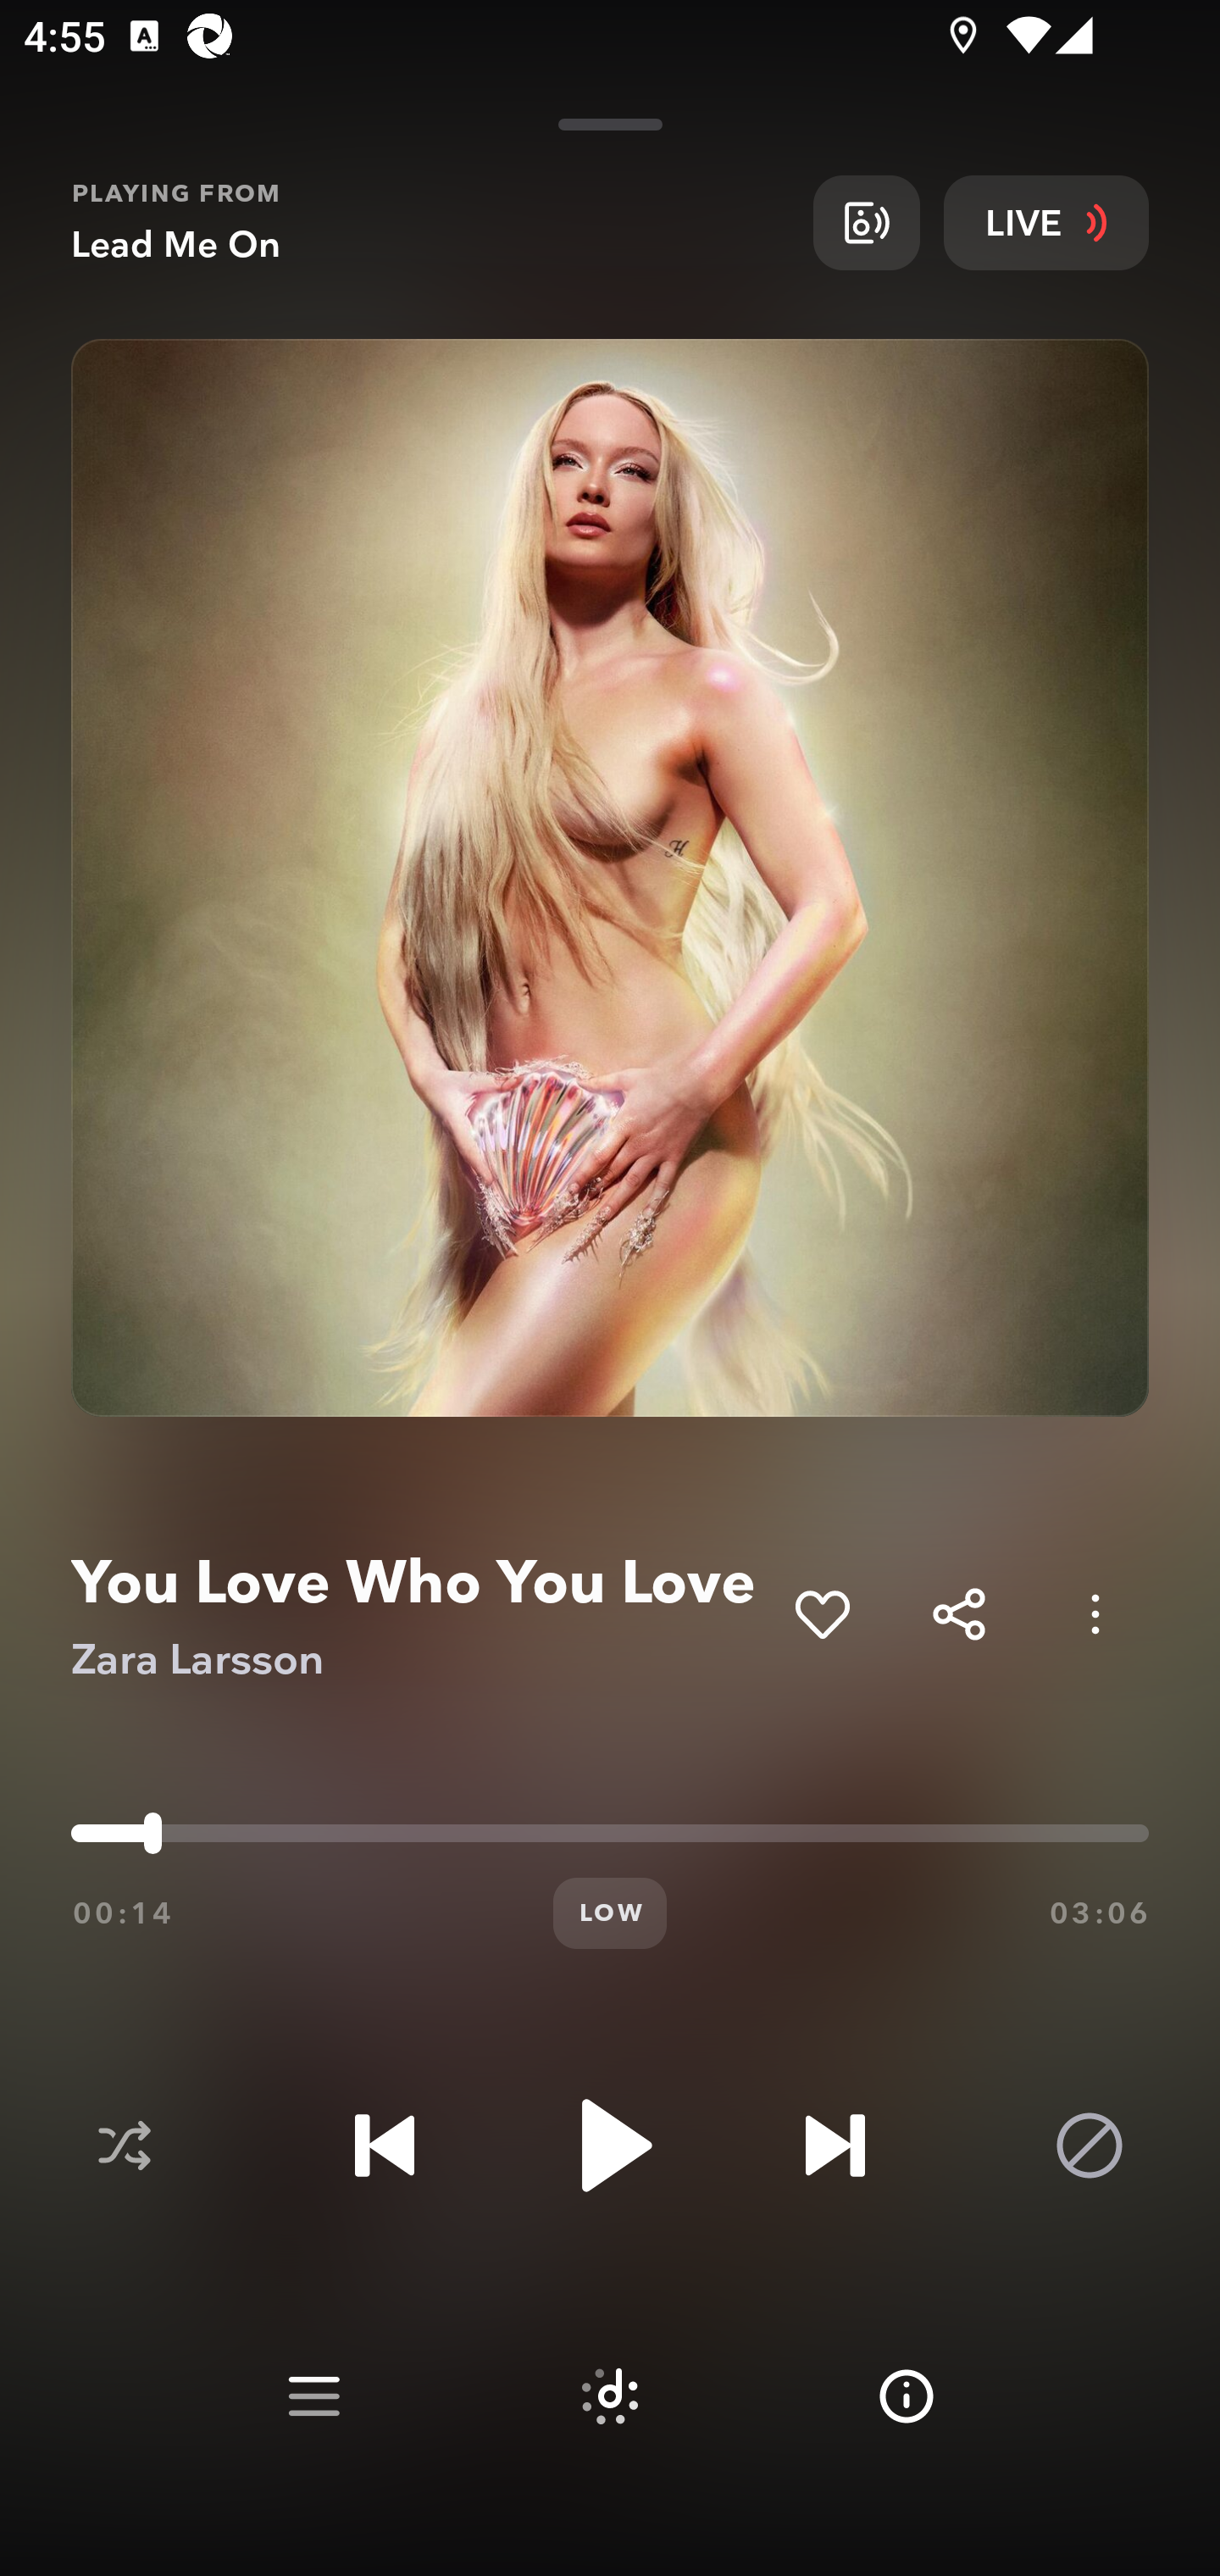 Image resolution: width=1220 pixels, height=2576 pixels. I want to click on Suggested tracks, so click(610, 2396).